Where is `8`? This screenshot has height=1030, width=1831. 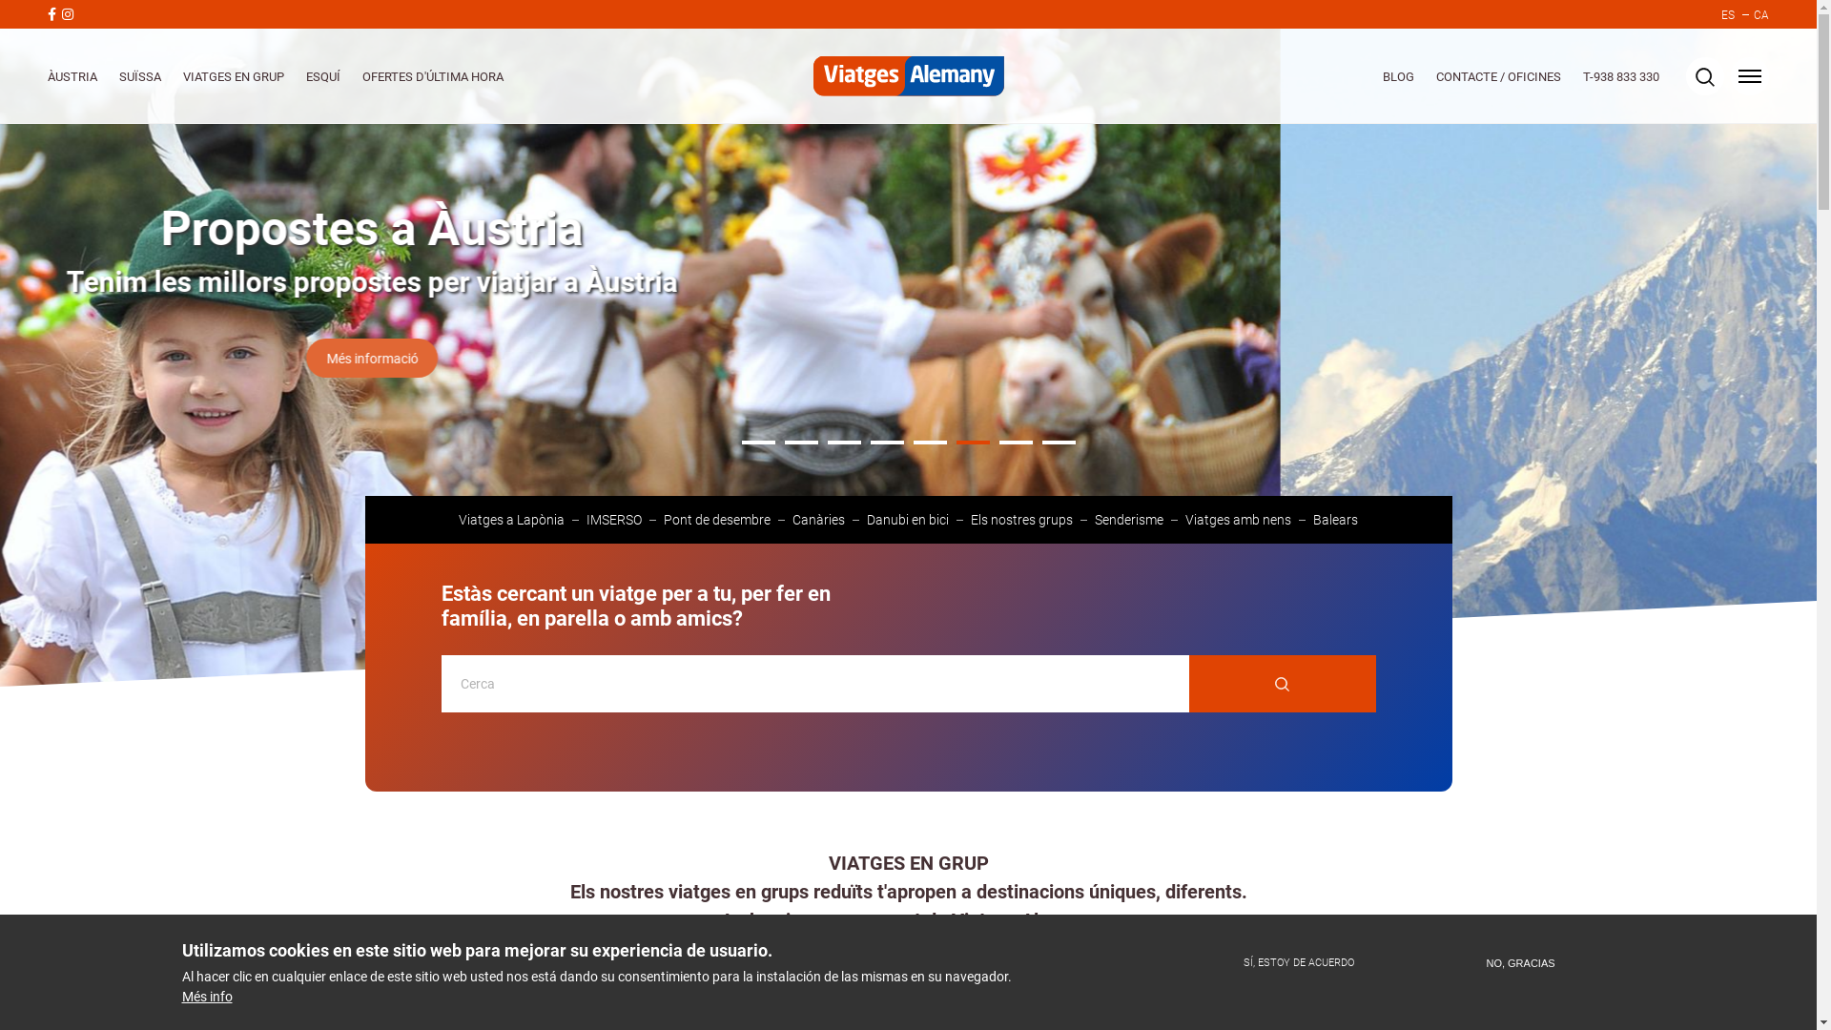 8 is located at coordinates (1059, 445).